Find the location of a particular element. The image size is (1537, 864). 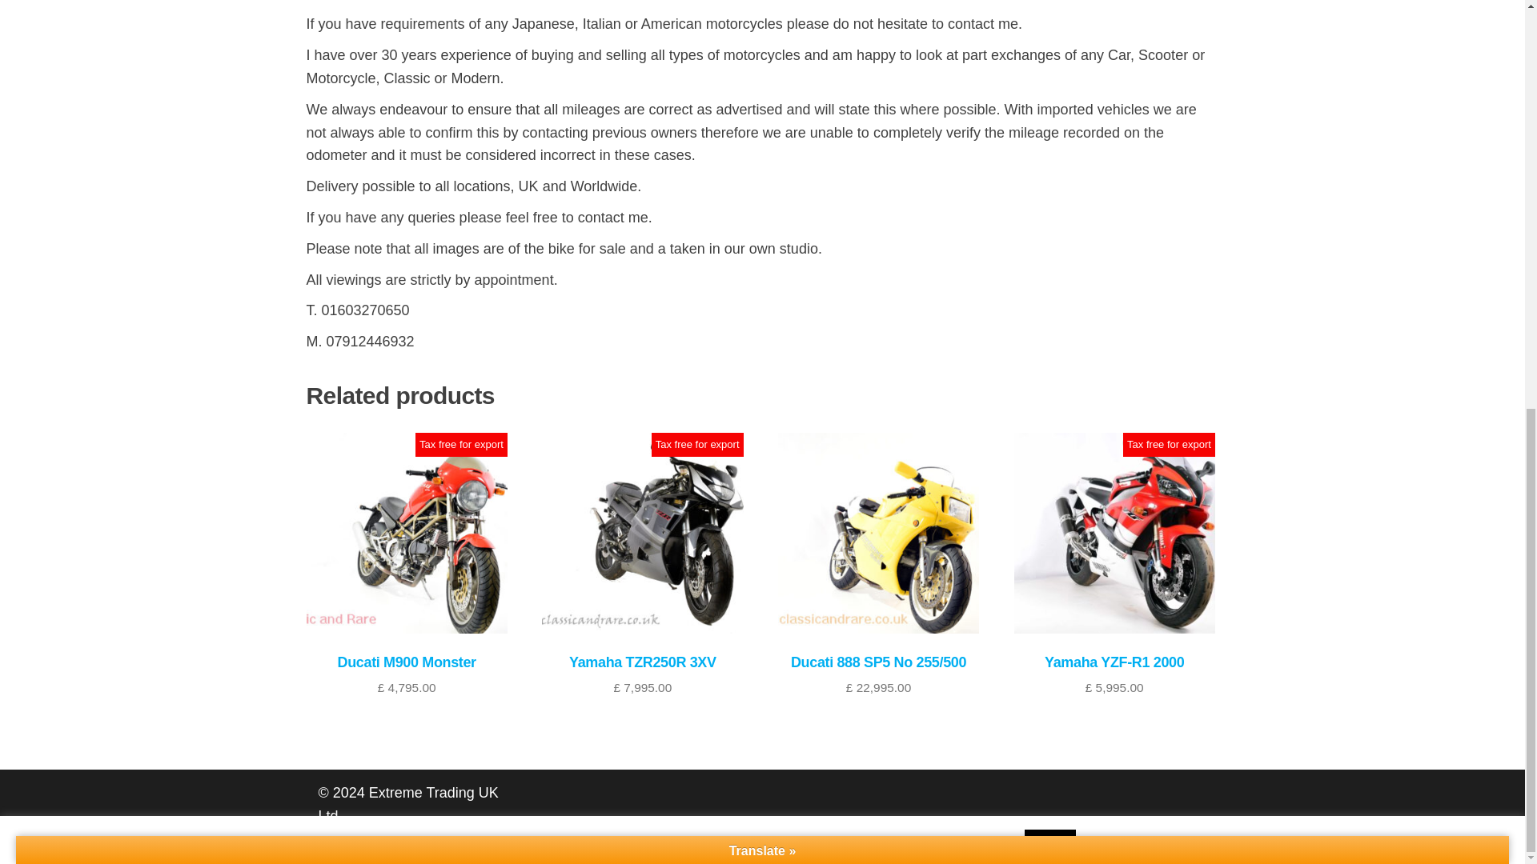

Tax free for export is located at coordinates (461, 443).